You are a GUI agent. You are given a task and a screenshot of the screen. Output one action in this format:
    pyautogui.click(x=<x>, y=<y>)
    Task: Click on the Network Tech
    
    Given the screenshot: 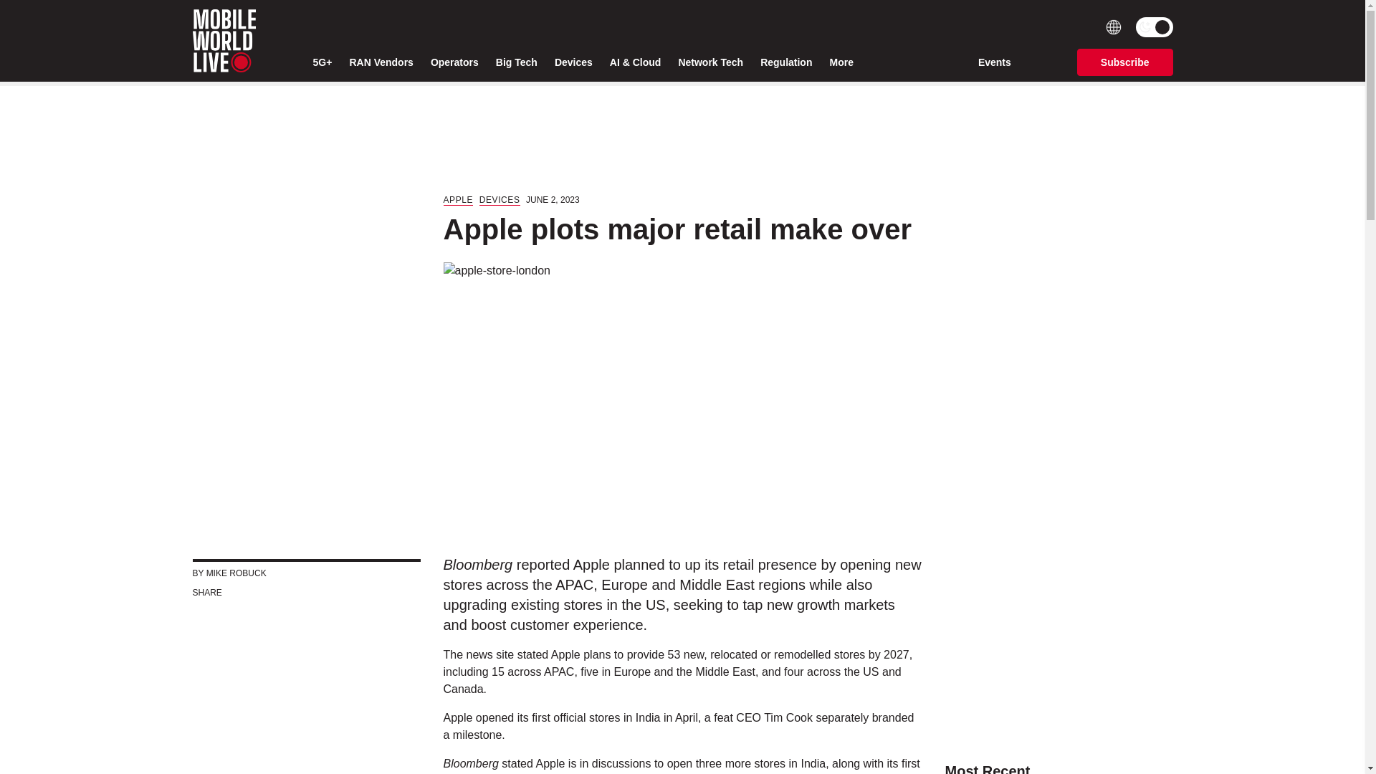 What is the action you would take?
    pyautogui.click(x=710, y=62)
    